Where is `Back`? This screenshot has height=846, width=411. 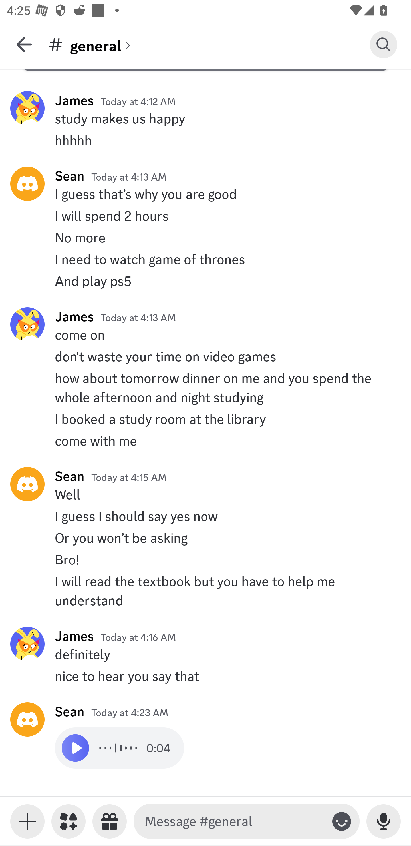 Back is located at coordinates (24, 44).